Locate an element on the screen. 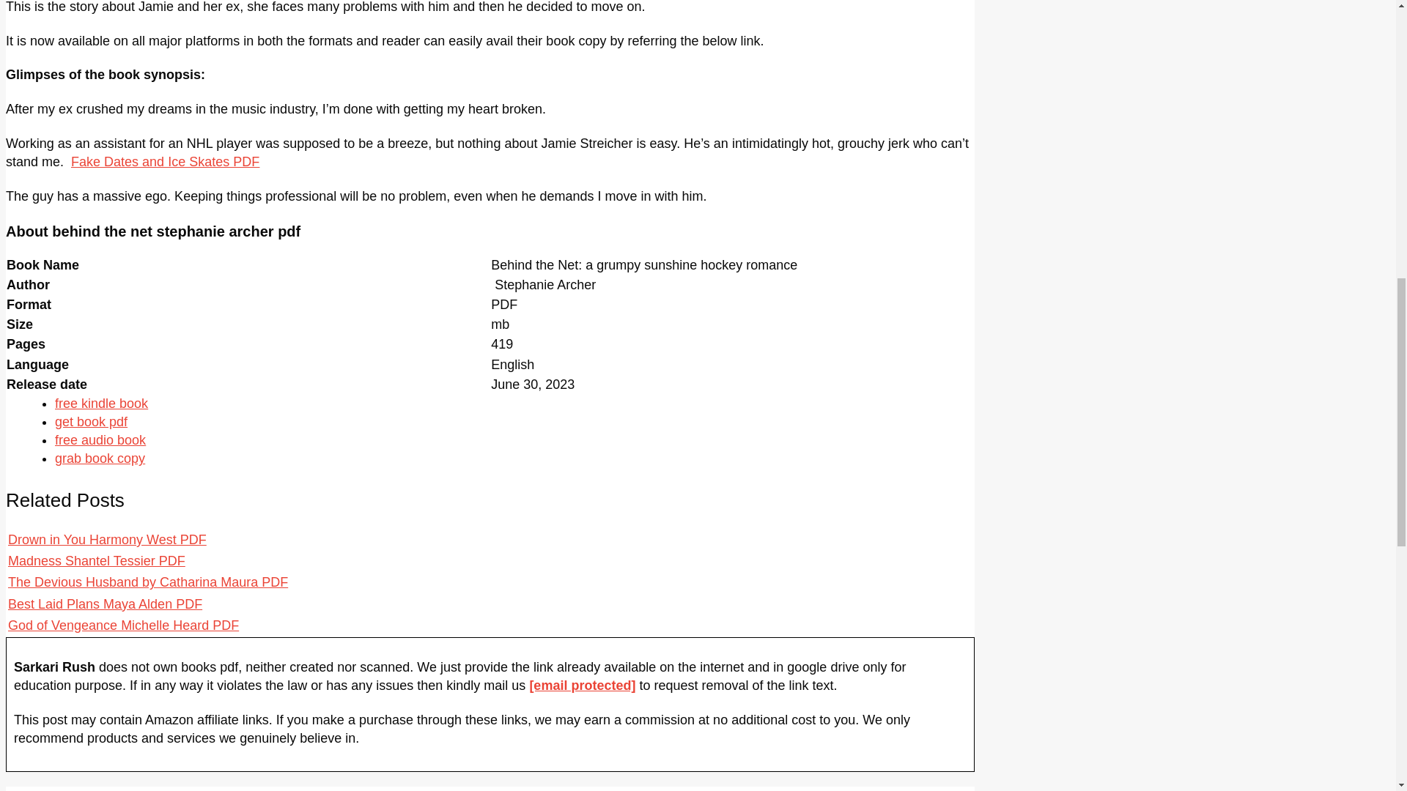 The image size is (1407, 791). get book pdf is located at coordinates (91, 422).